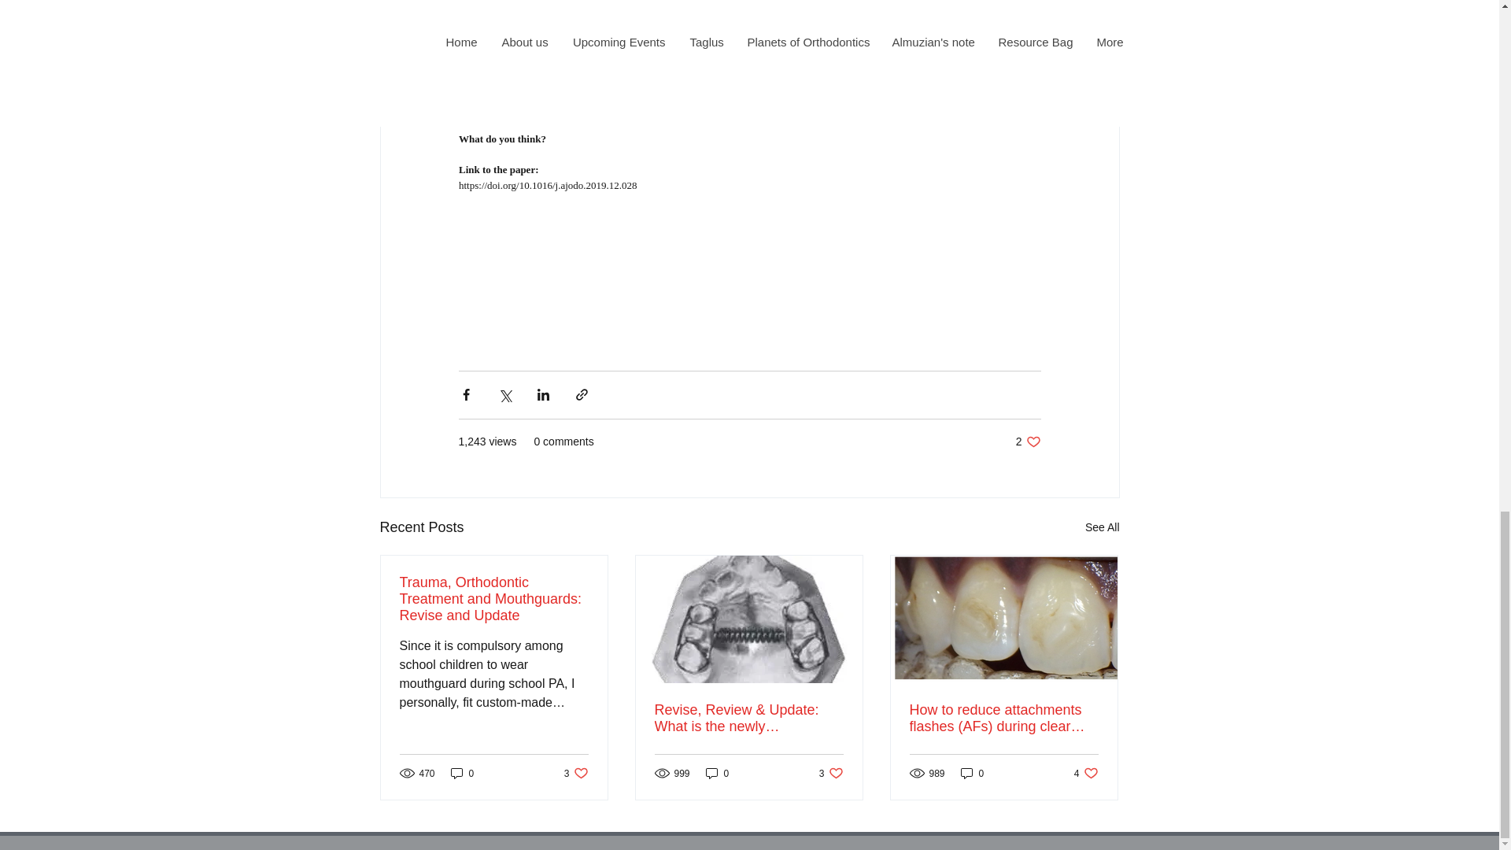 The height and width of the screenshot is (850, 1511). What do you see at coordinates (1028, 442) in the screenshot?
I see `0` at bounding box center [1028, 442].